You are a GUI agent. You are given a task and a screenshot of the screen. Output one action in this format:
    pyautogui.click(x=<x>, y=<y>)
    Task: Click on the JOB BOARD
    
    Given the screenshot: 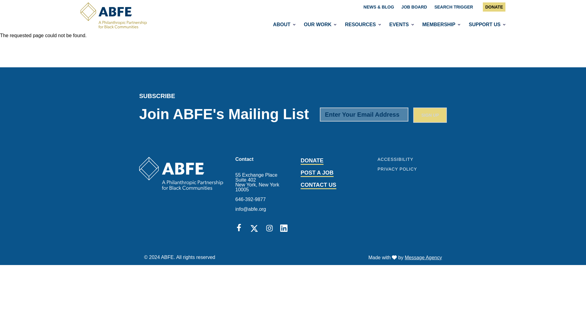 What is the action you would take?
    pyautogui.click(x=414, y=7)
    